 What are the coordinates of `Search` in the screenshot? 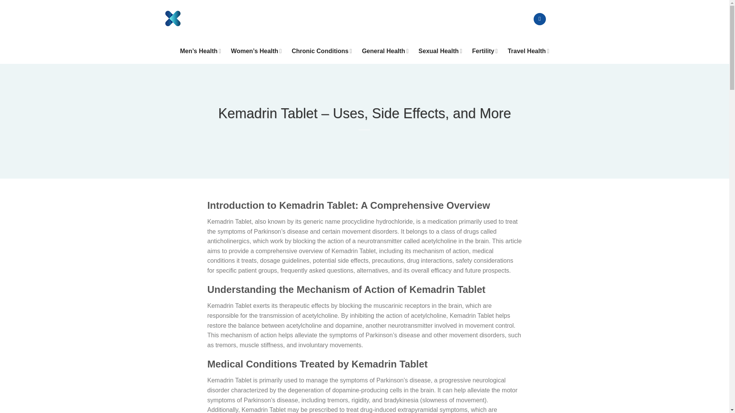 It's located at (508, 19).